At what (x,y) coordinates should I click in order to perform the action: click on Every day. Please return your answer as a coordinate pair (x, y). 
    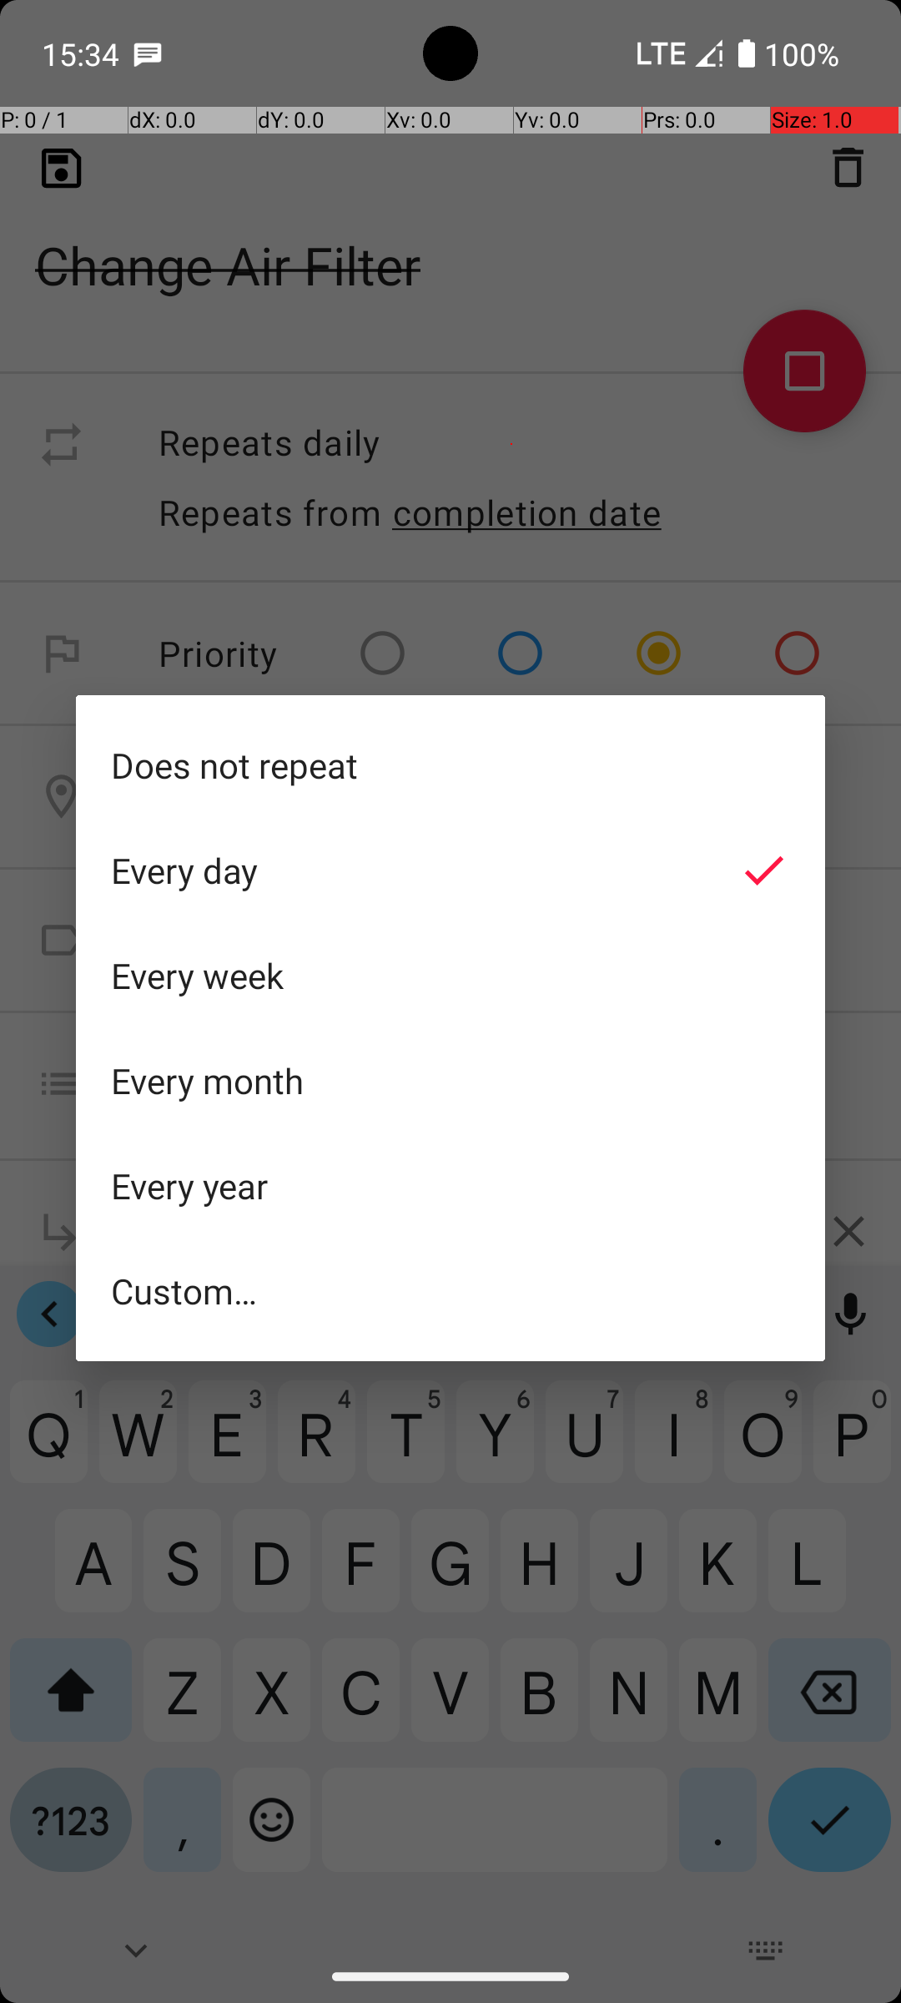
    Looking at the image, I should click on (450, 870).